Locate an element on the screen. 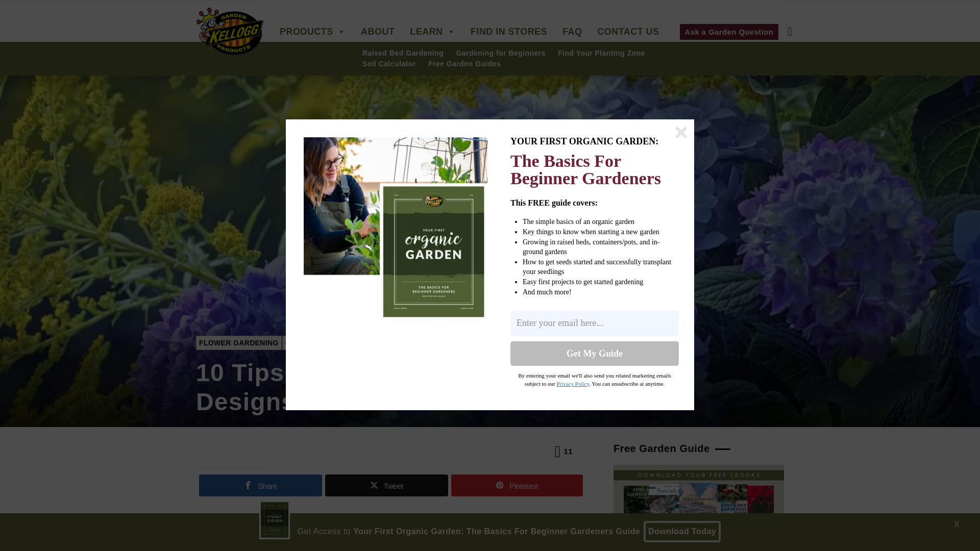 Image resolution: width=980 pixels, height=551 pixels. Find Your Planting Zone is located at coordinates (601, 54).